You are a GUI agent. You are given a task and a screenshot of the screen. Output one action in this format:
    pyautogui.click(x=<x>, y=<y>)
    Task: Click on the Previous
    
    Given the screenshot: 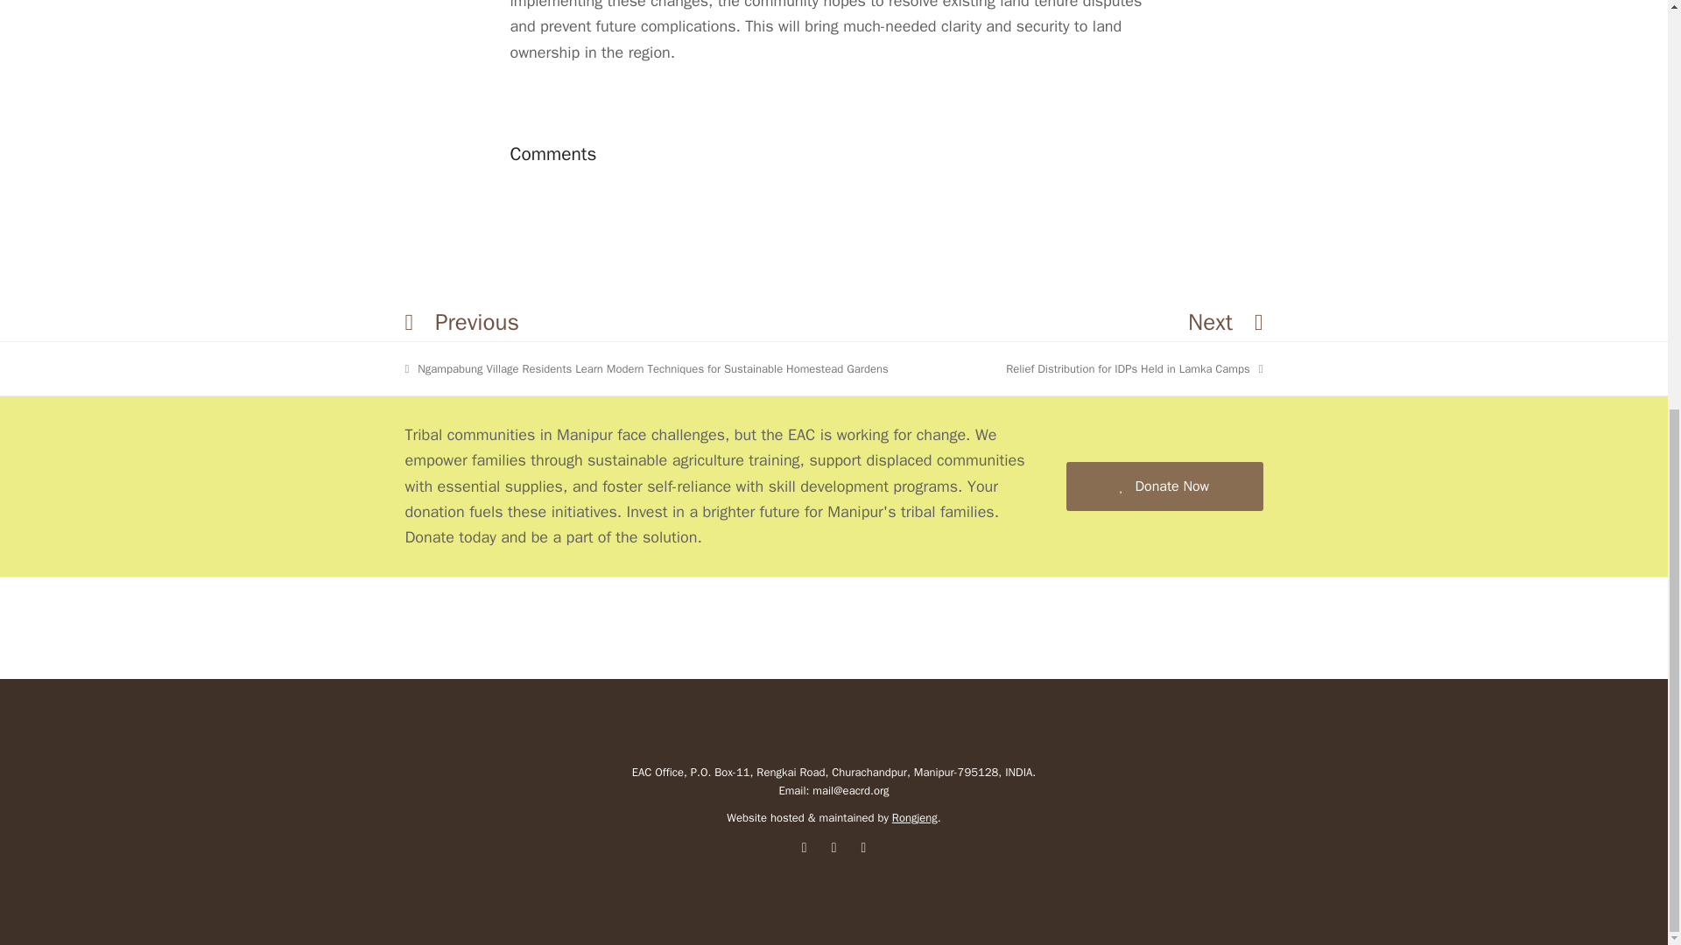 What is the action you would take?
    pyautogui.click(x=863, y=847)
    